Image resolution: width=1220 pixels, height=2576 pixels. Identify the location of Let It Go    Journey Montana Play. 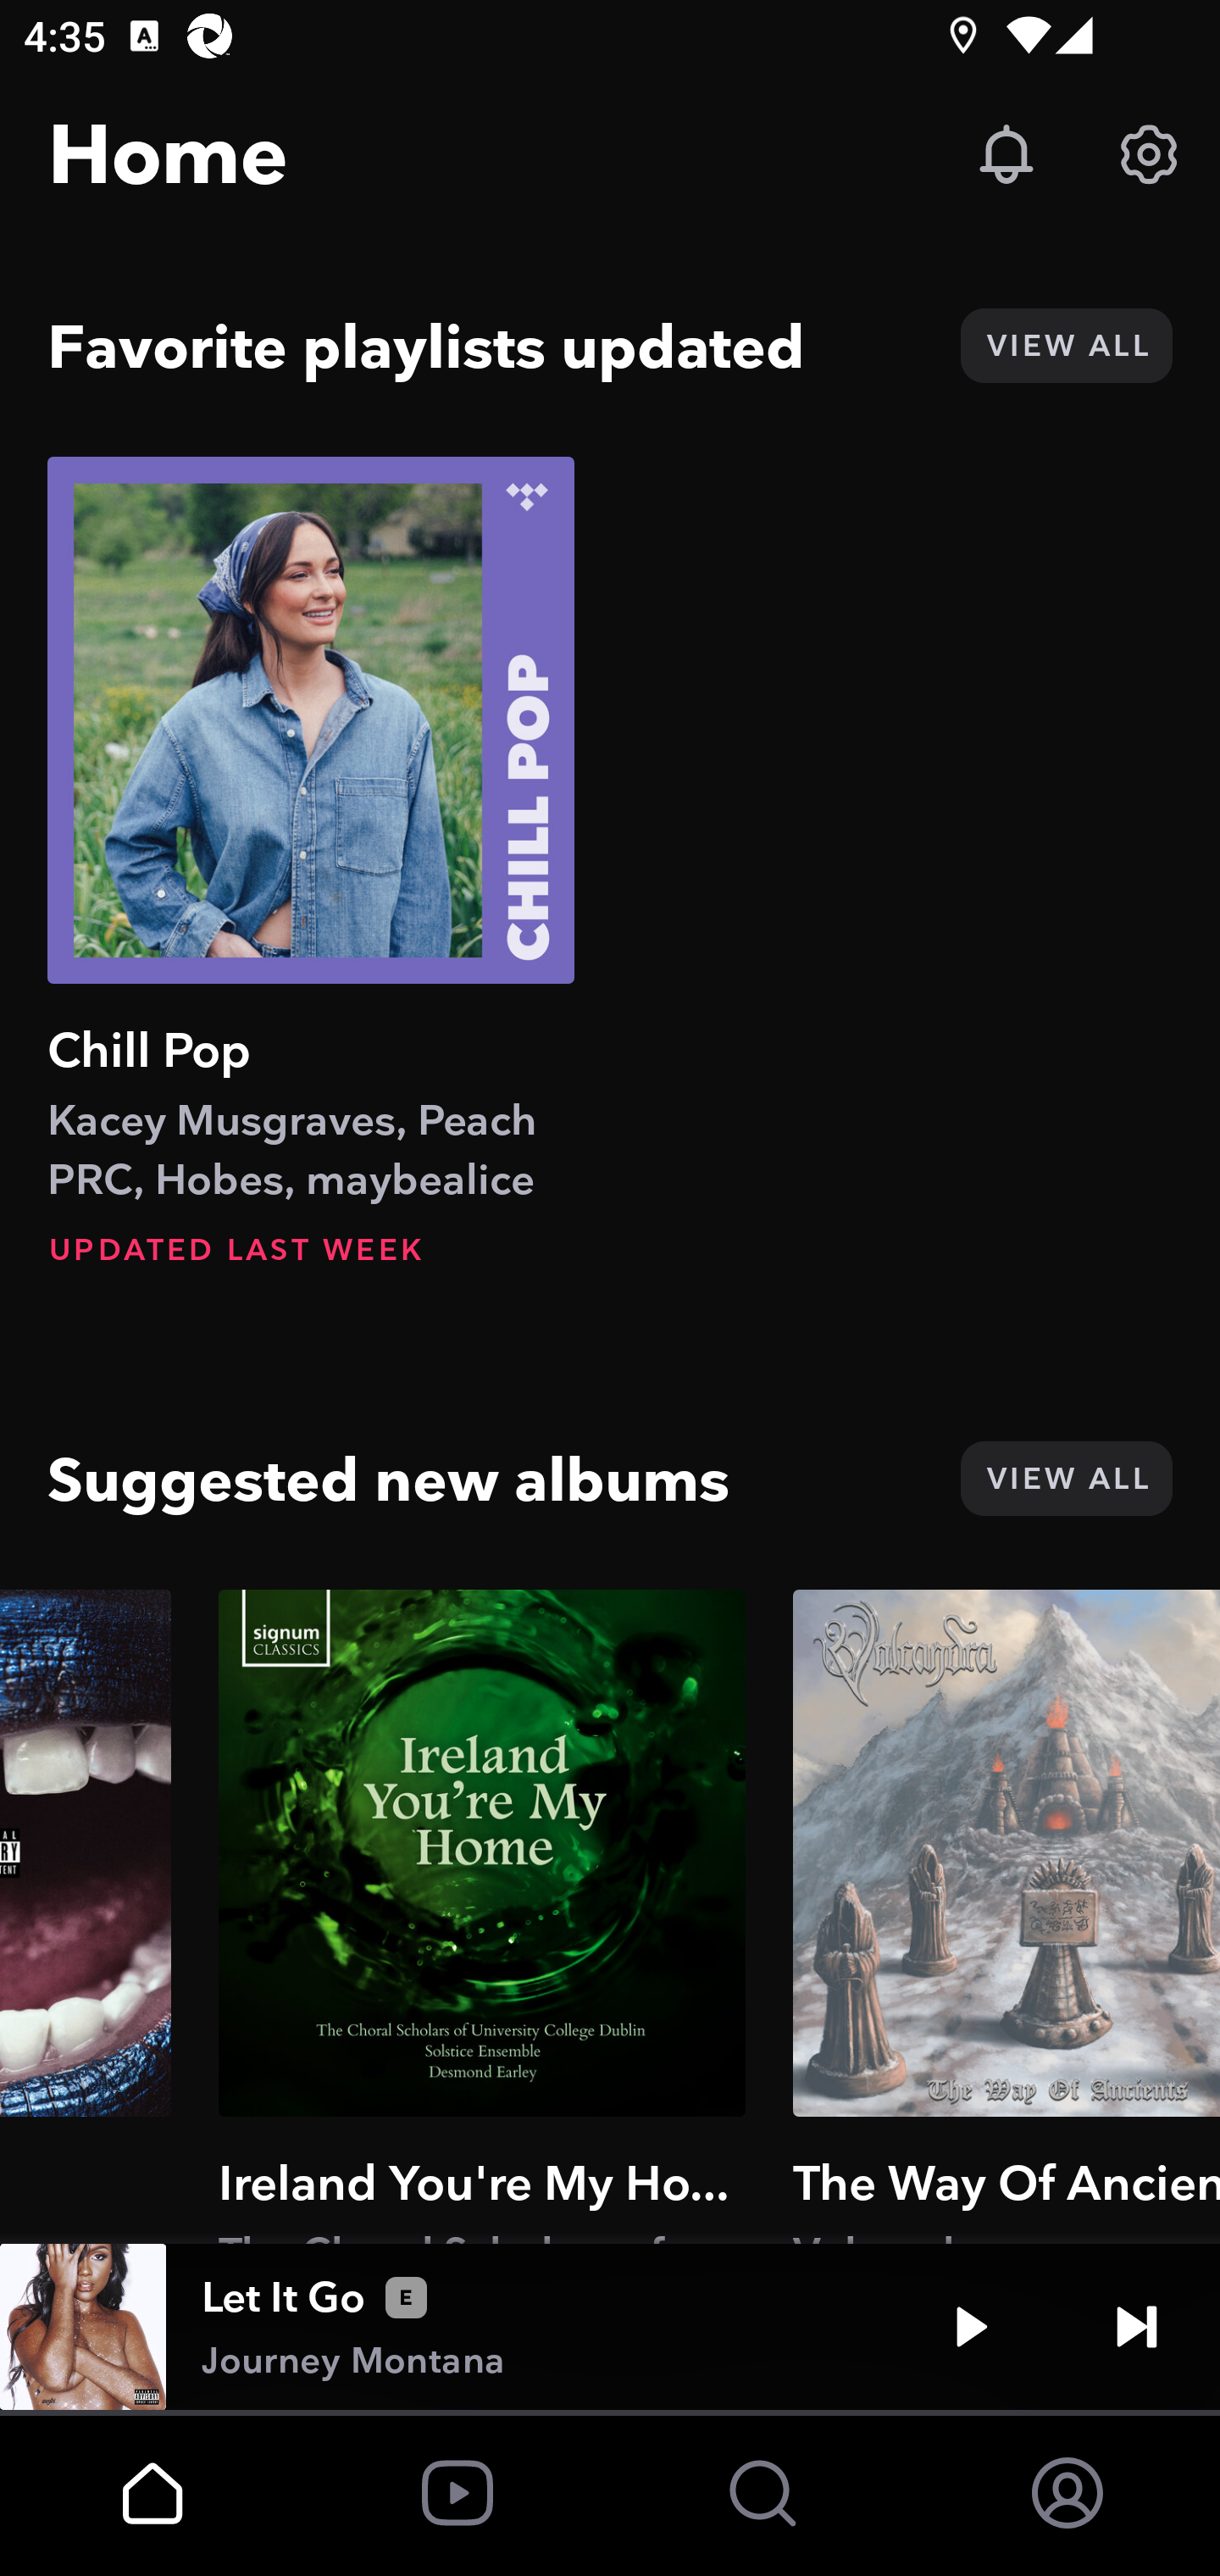
(610, 2327).